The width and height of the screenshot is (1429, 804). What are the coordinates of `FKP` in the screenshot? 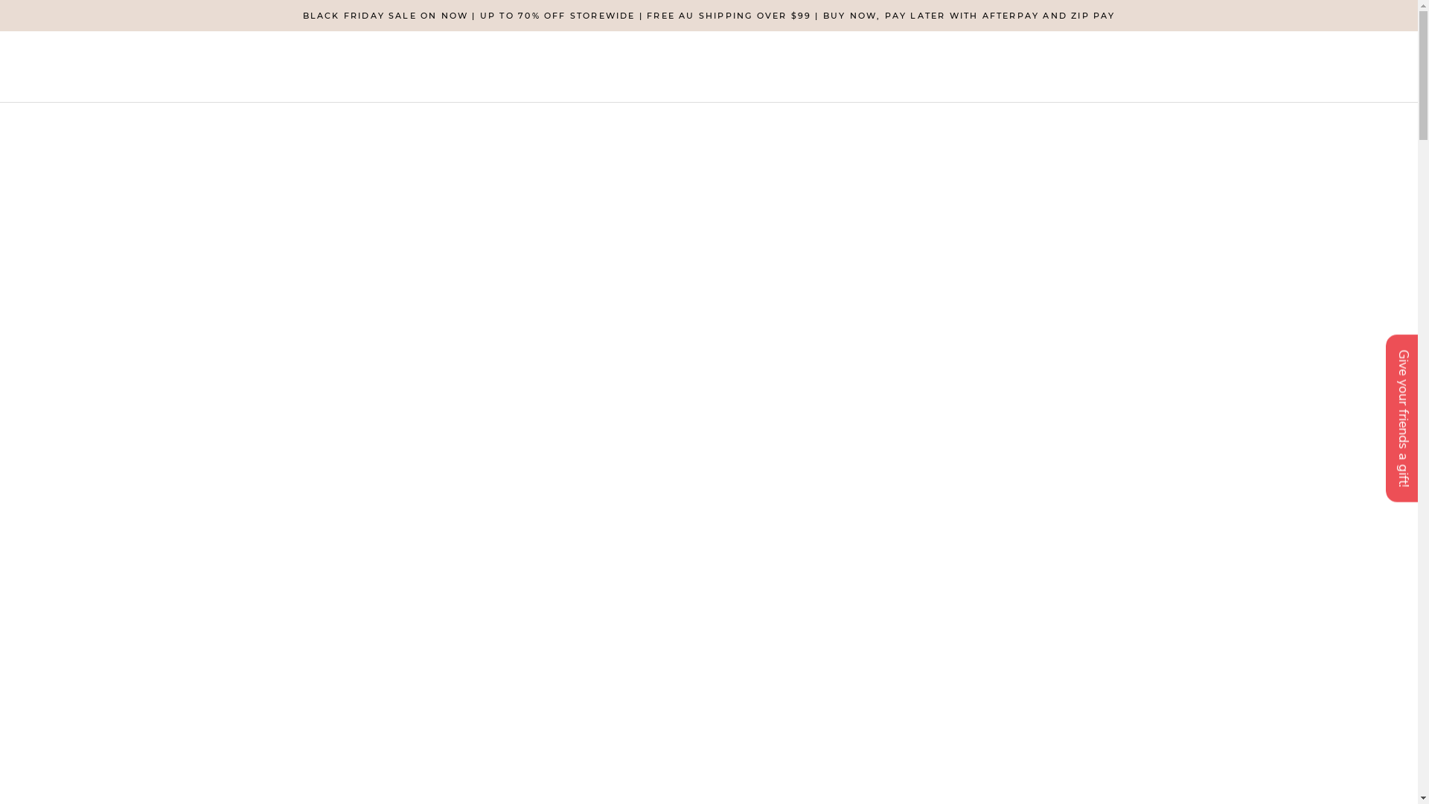 It's located at (1316, 750).